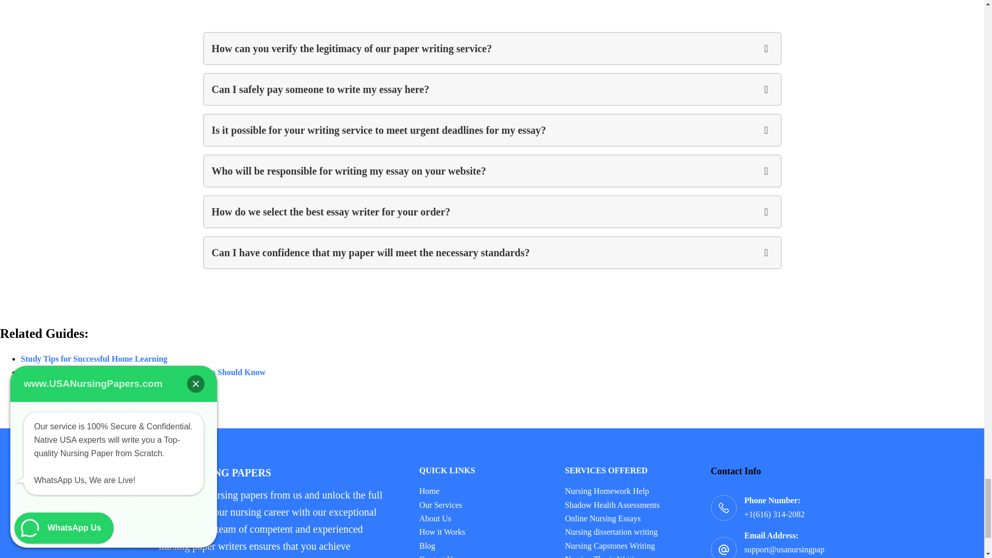 The height and width of the screenshot is (558, 992). I want to click on Nursing Jobs You Can do from home, so click(86, 385).